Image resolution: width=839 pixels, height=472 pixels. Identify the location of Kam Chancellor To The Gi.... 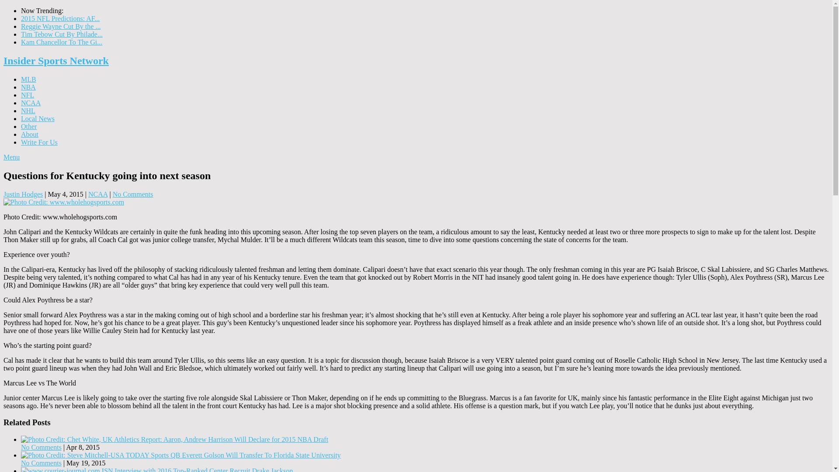
(62, 42).